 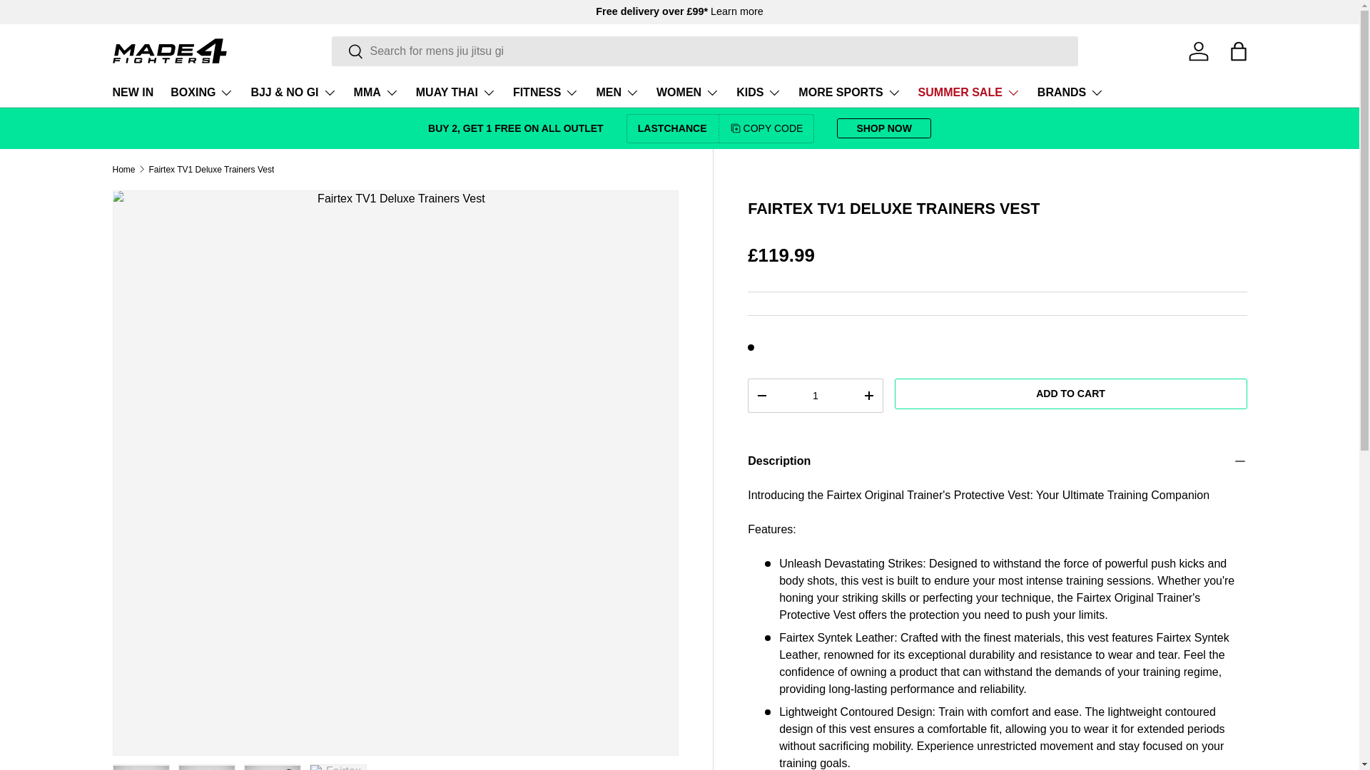 I want to click on NEW IN, so click(x=133, y=93).